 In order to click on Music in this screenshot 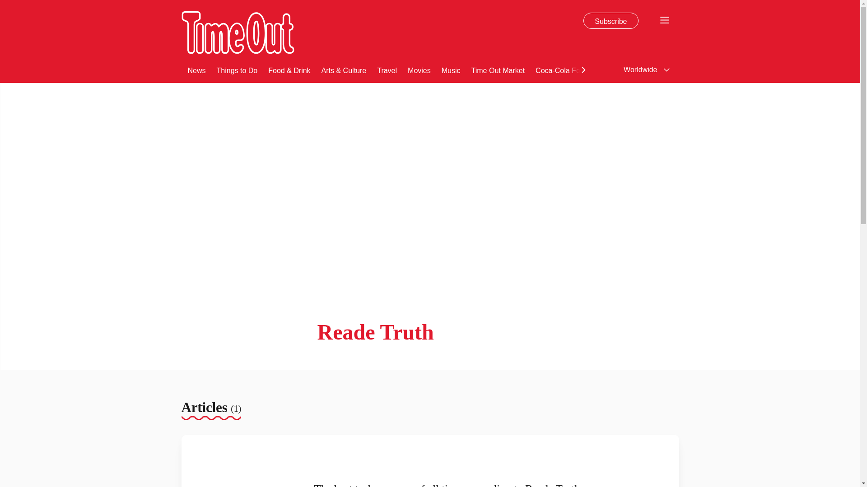, I will do `click(451, 69)`.